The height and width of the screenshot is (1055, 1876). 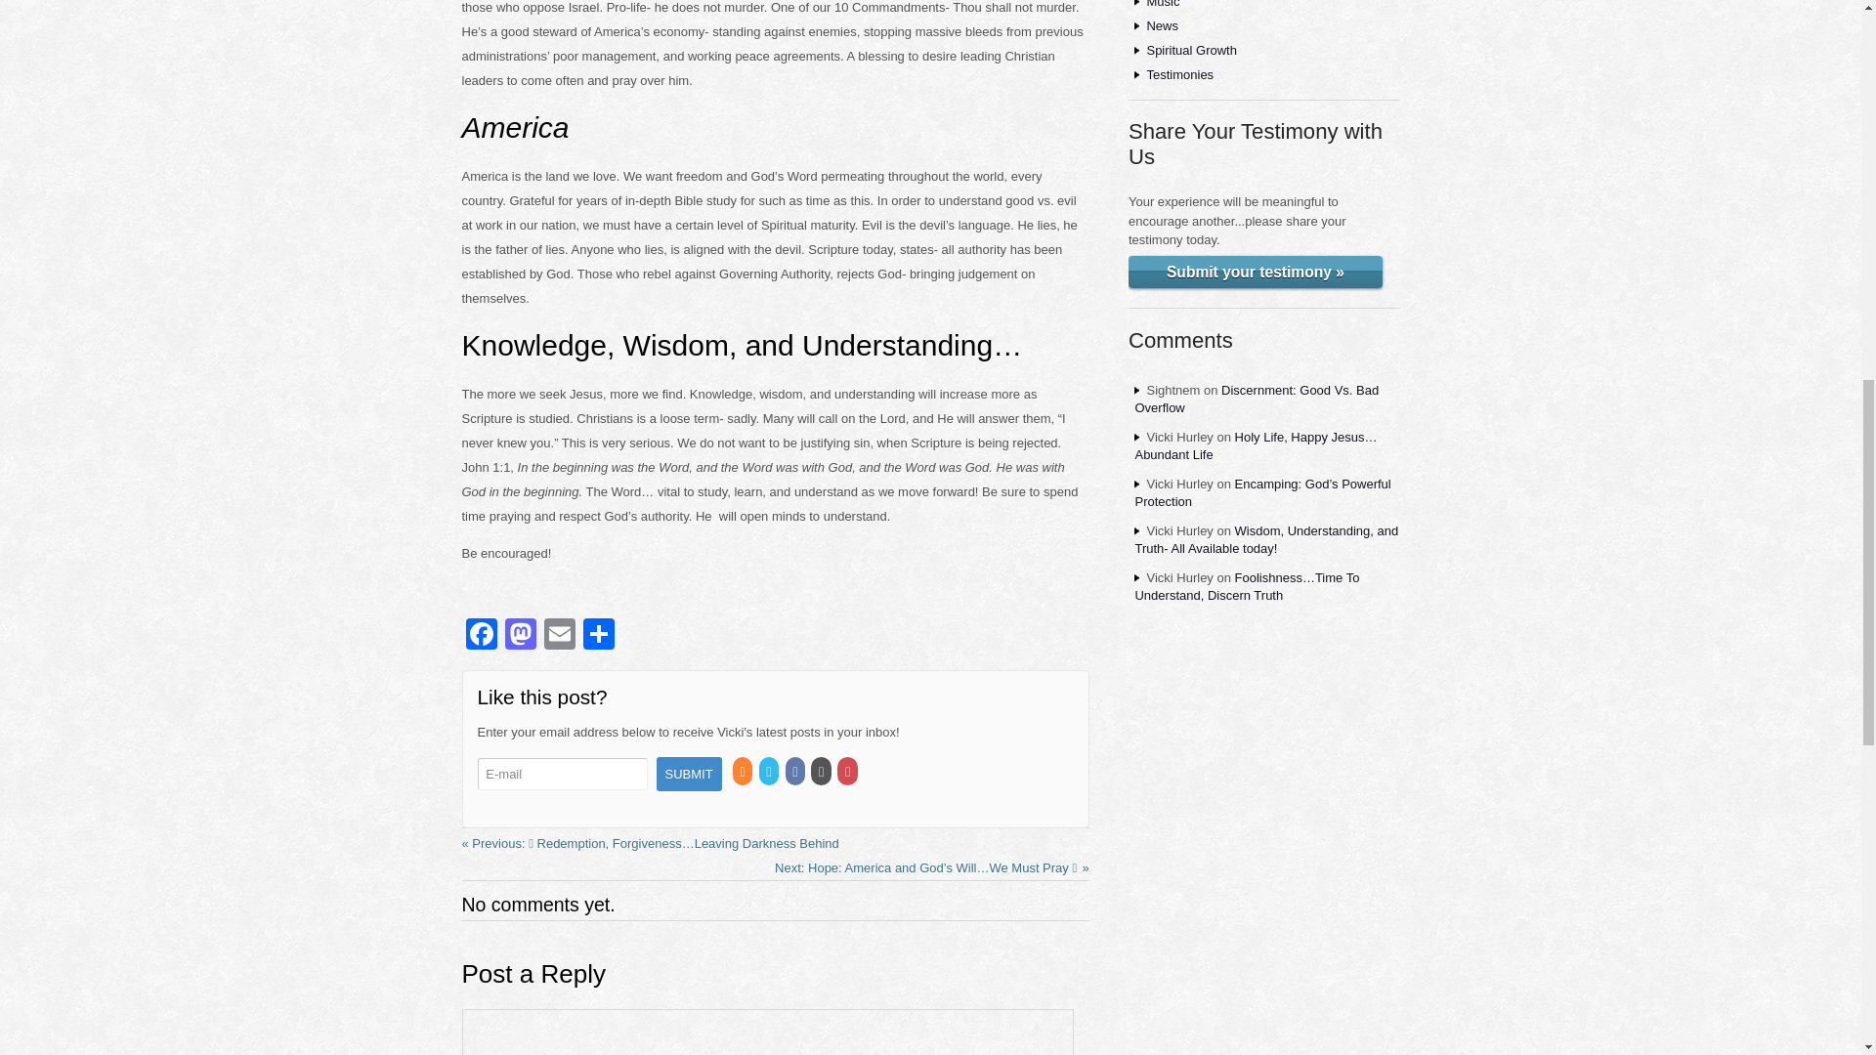 I want to click on E-mail, so click(x=561, y=774).